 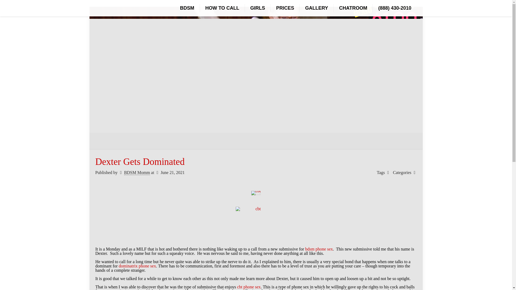 I want to click on GIRLS, so click(x=257, y=8).